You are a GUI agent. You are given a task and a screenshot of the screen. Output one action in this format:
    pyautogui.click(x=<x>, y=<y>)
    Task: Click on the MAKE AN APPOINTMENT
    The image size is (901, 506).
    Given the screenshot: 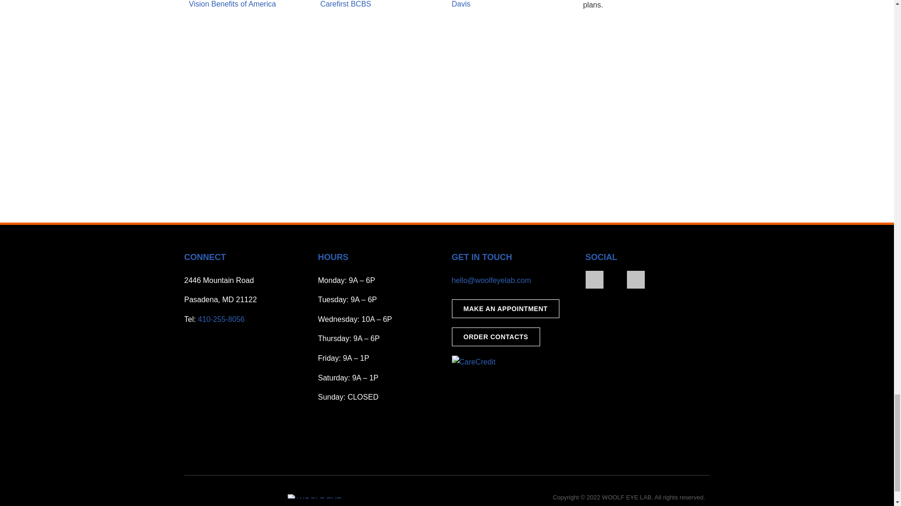 What is the action you would take?
    pyautogui.click(x=505, y=309)
    